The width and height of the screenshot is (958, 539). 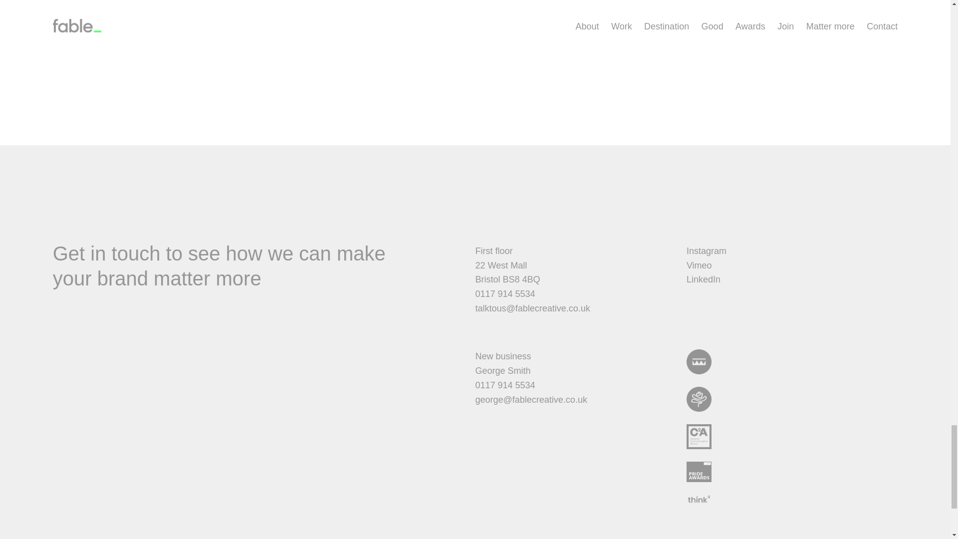 What do you see at coordinates (704, 286) in the screenshot?
I see `LinkedIn` at bounding box center [704, 286].